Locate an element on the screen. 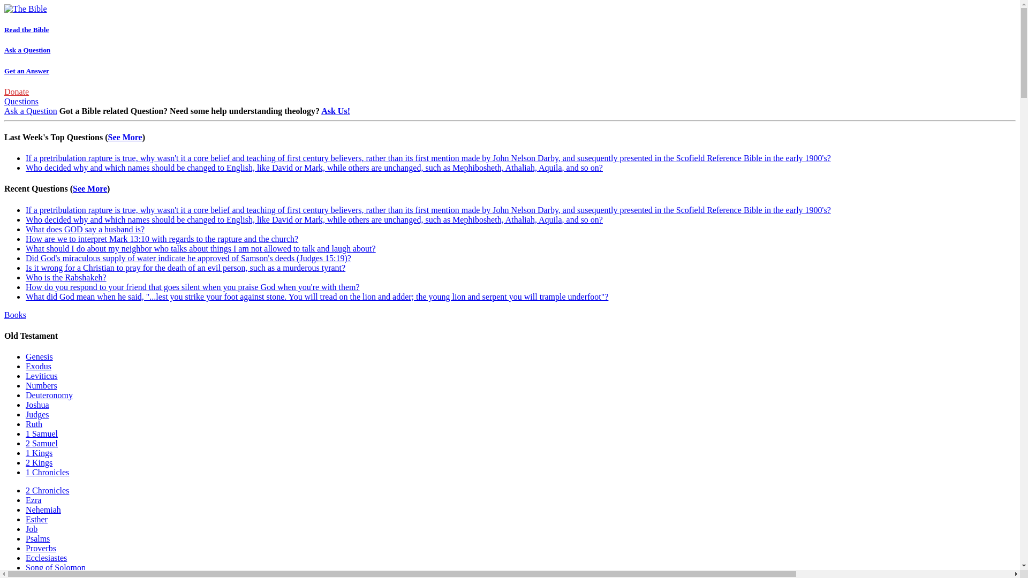 Image resolution: width=1028 pixels, height=578 pixels. Judges is located at coordinates (37, 414).